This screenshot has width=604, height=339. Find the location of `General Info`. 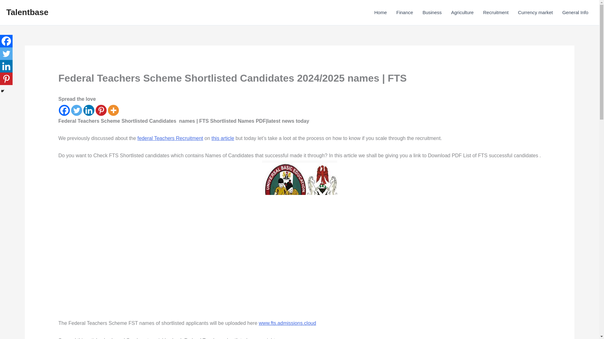

General Info is located at coordinates (575, 13).